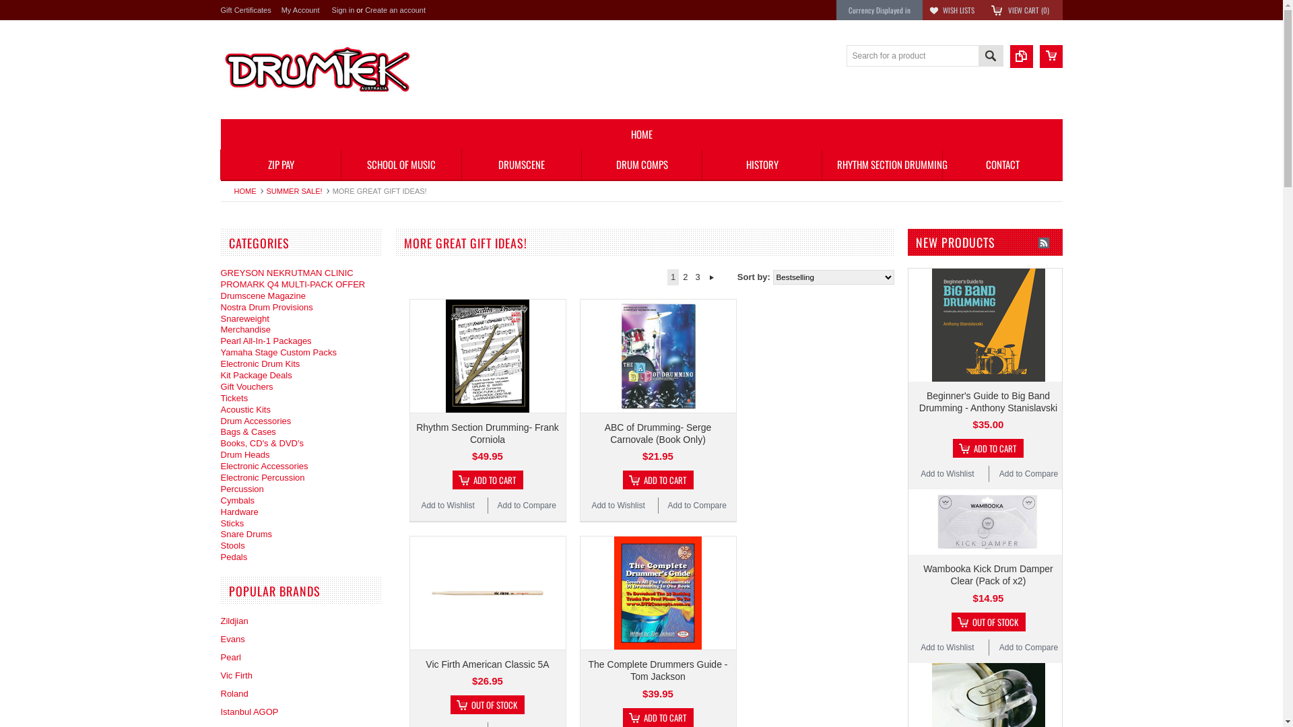 The width and height of the screenshot is (1293, 727). I want to click on SCHOOL OF MUSIC, so click(401, 164).